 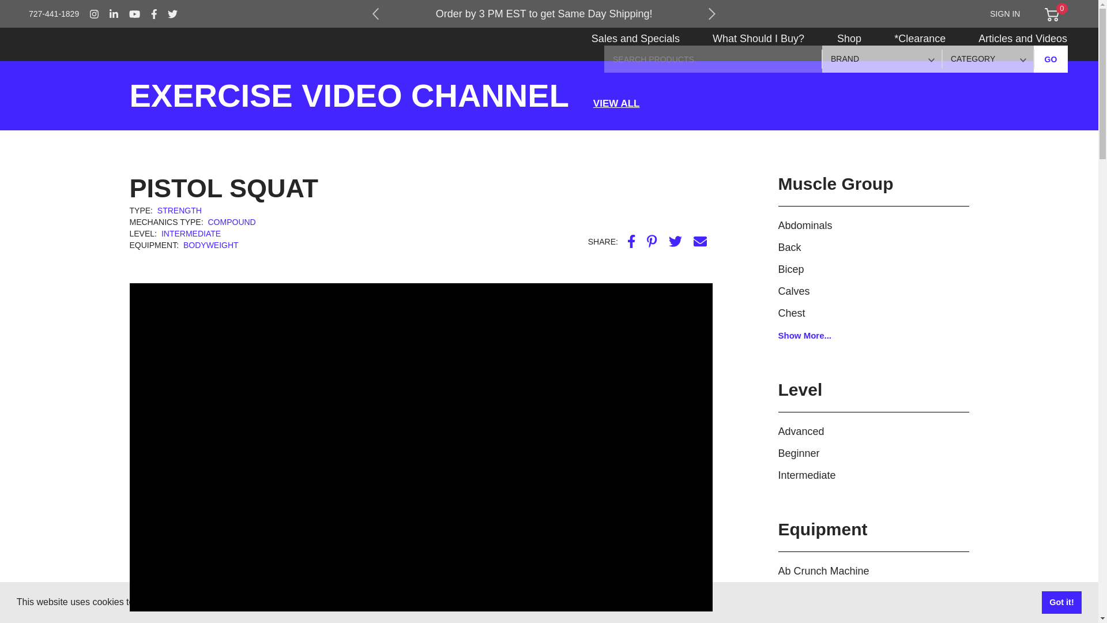 What do you see at coordinates (758, 45) in the screenshot?
I see `What Should I Buy?` at bounding box center [758, 45].